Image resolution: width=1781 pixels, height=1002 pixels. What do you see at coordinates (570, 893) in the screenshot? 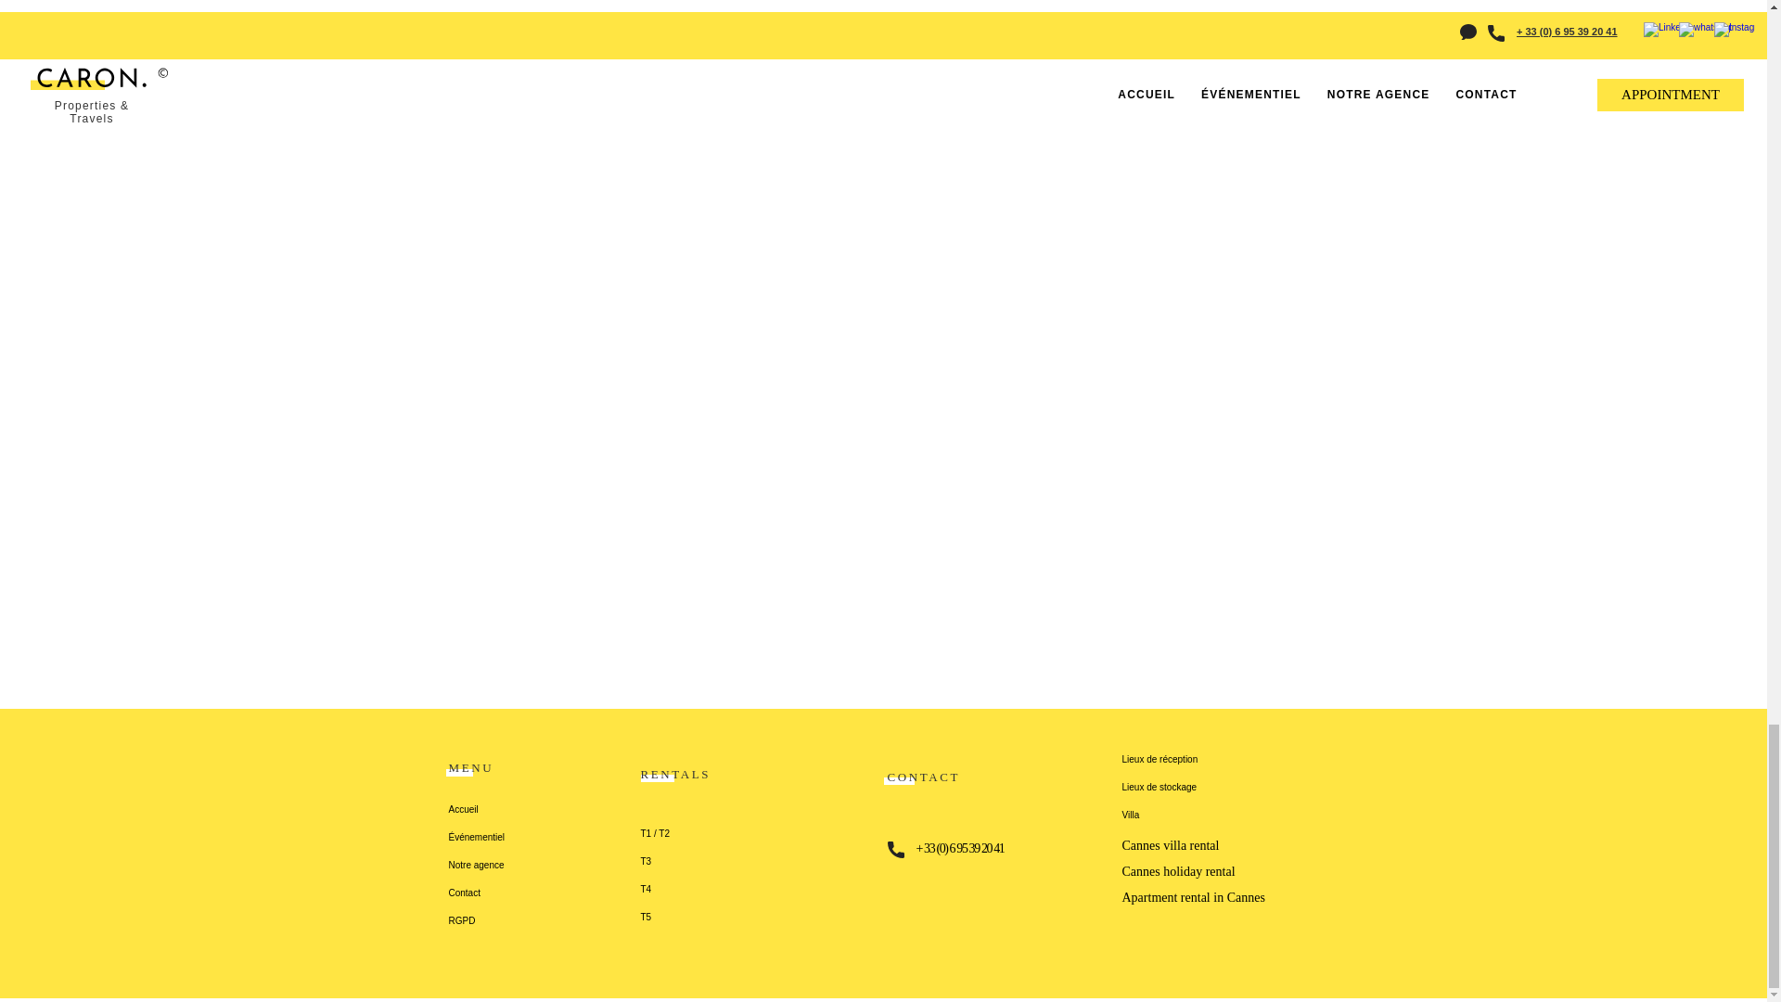
I see `Contact` at bounding box center [570, 893].